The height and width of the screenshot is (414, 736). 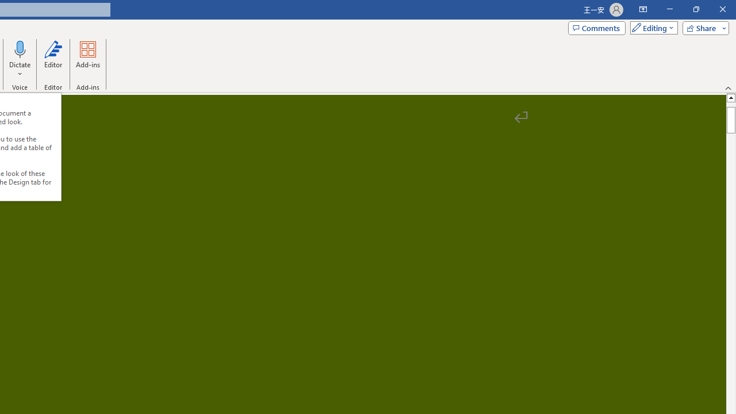 What do you see at coordinates (643, 9) in the screenshot?
I see `Ribbon Display Options` at bounding box center [643, 9].